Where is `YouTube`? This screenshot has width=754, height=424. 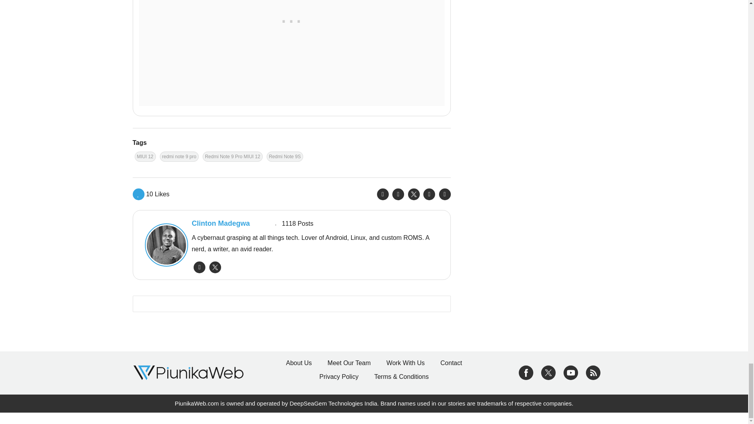
YouTube is located at coordinates (571, 372).